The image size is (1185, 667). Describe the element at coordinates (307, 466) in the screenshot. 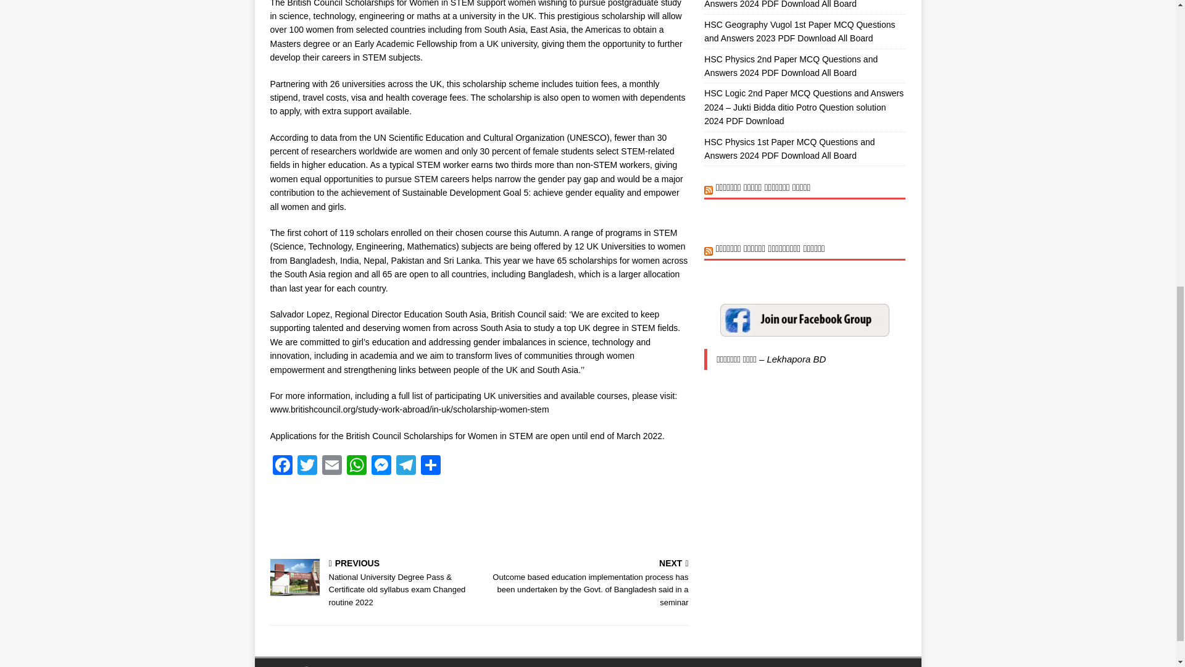

I see `Twitter` at that location.